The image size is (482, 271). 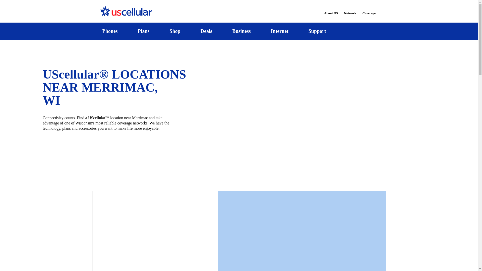 I want to click on Phones, so click(x=110, y=31).